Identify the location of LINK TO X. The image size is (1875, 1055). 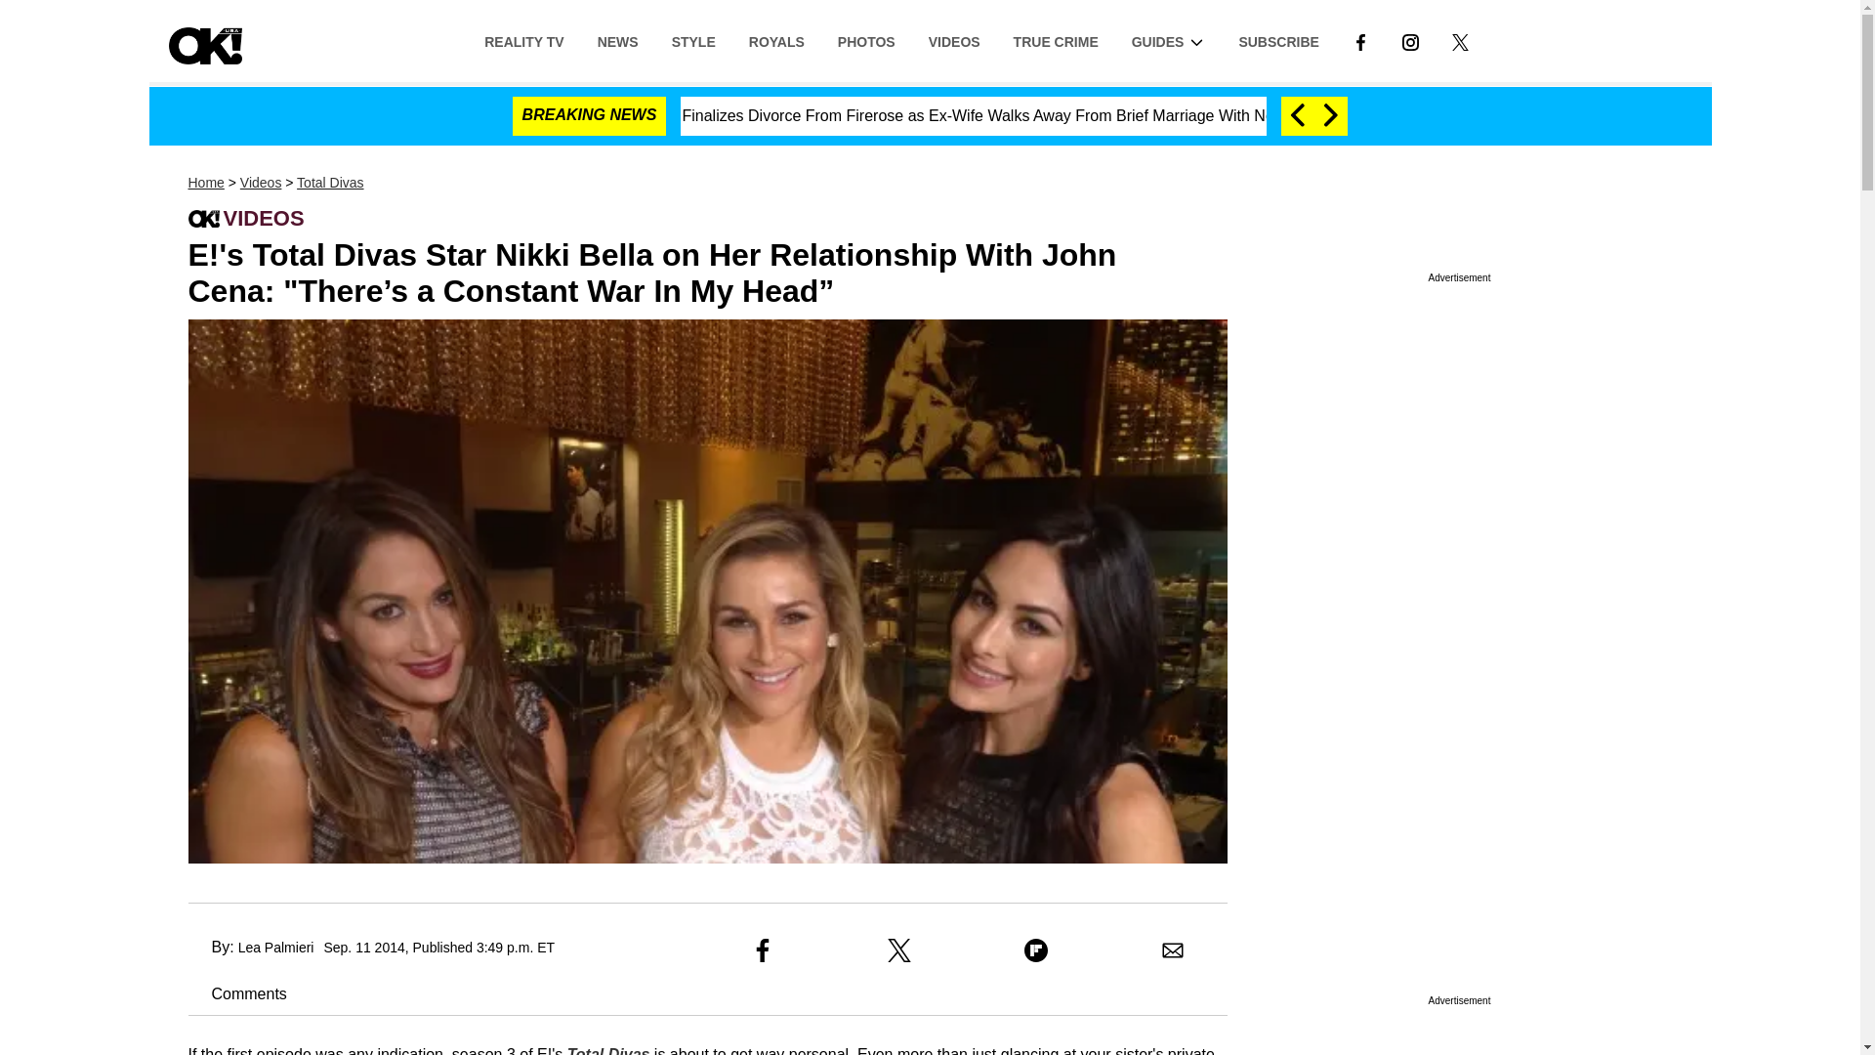
(1460, 40).